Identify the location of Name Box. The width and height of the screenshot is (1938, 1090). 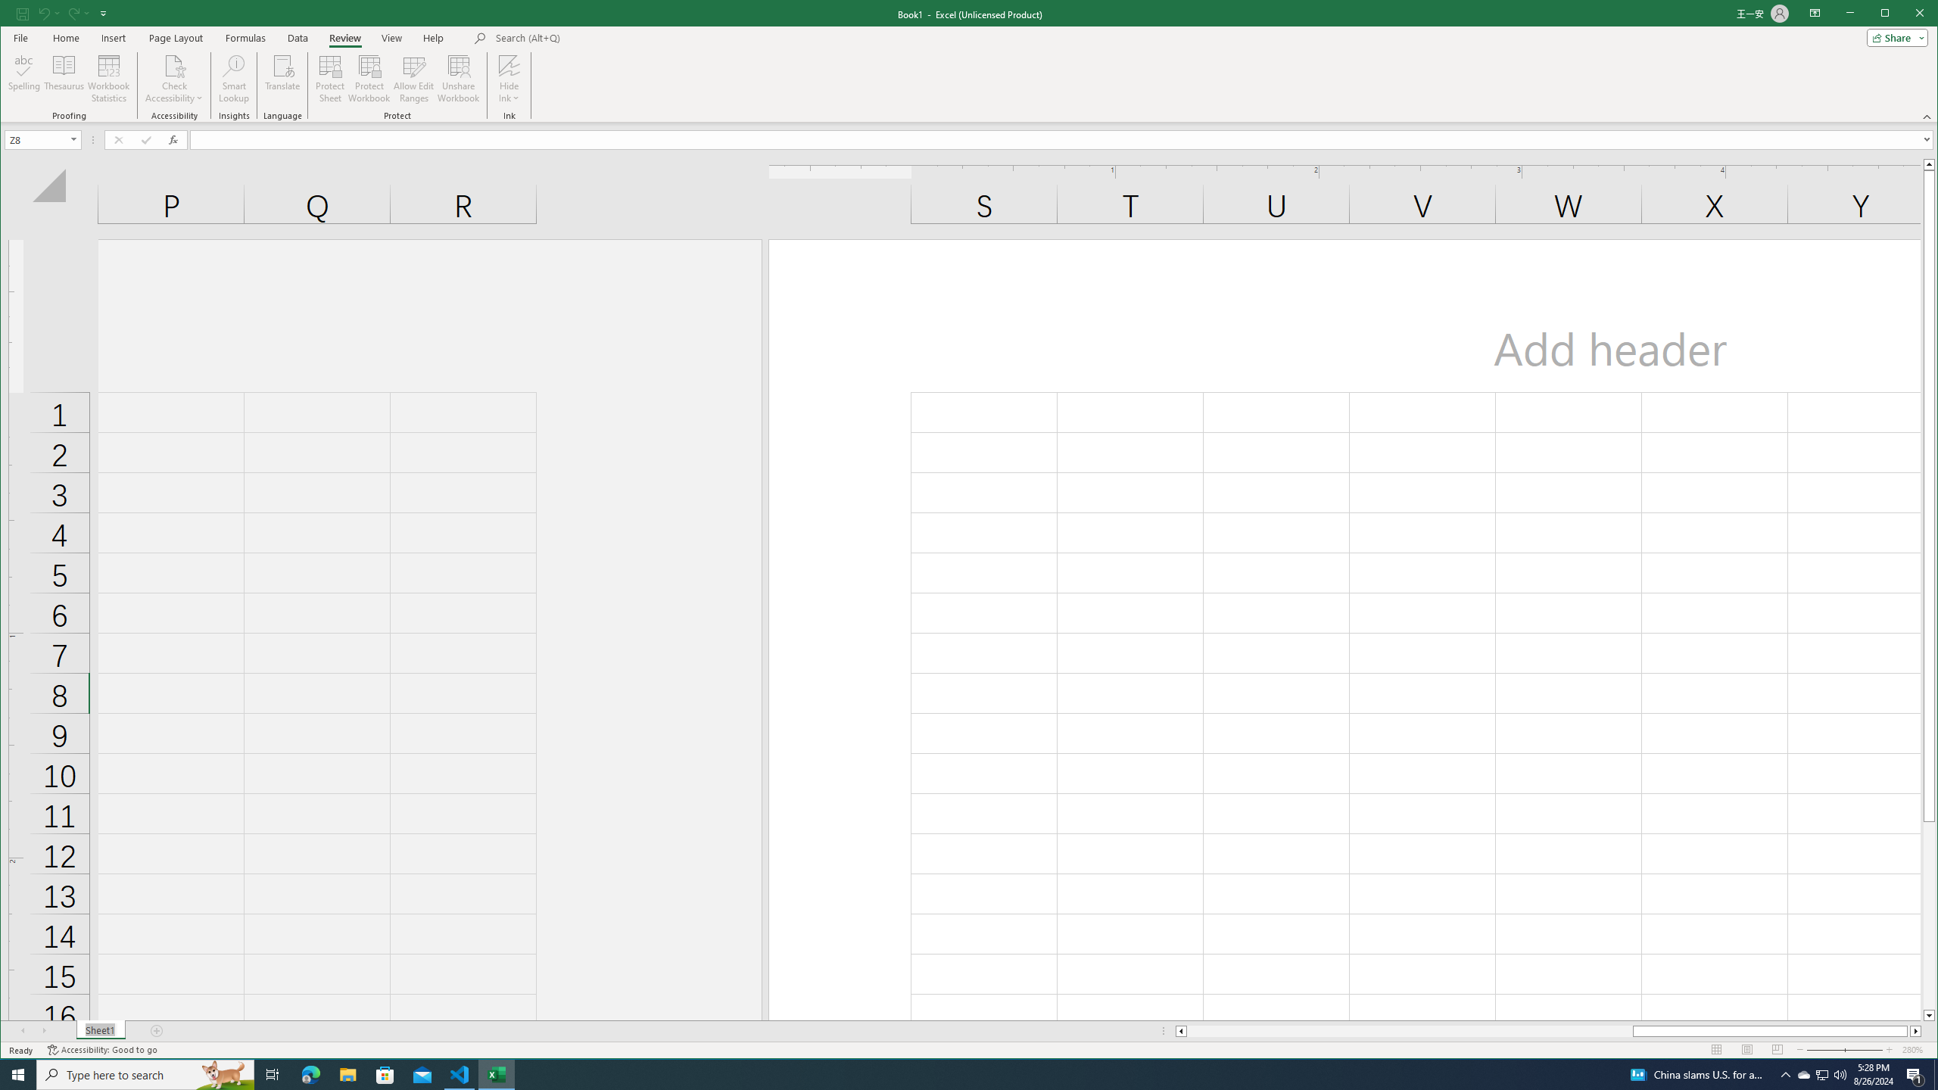
(43, 139).